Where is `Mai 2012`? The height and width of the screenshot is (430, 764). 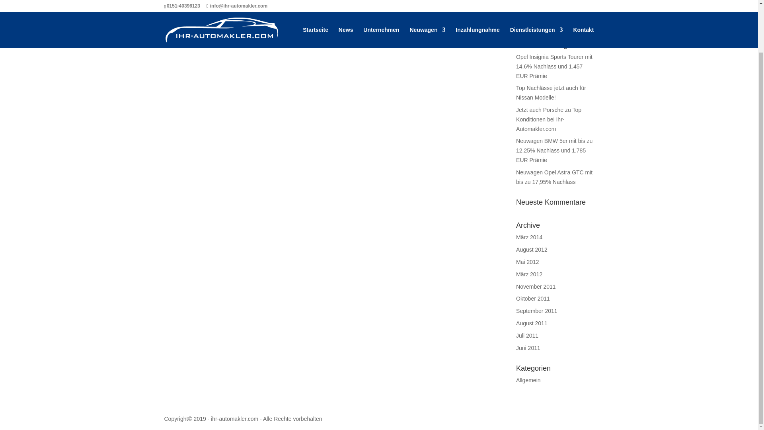
Mai 2012 is located at coordinates (528, 262).